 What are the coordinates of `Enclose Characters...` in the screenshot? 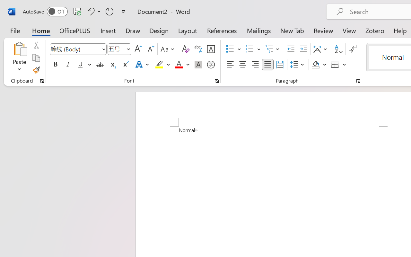 It's located at (211, 65).